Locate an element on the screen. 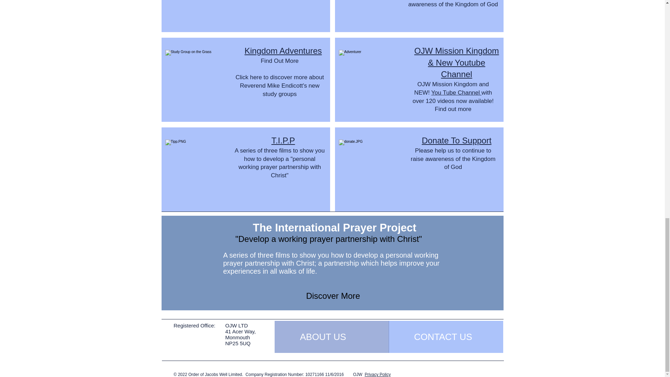  Donate To Support is located at coordinates (457, 140).